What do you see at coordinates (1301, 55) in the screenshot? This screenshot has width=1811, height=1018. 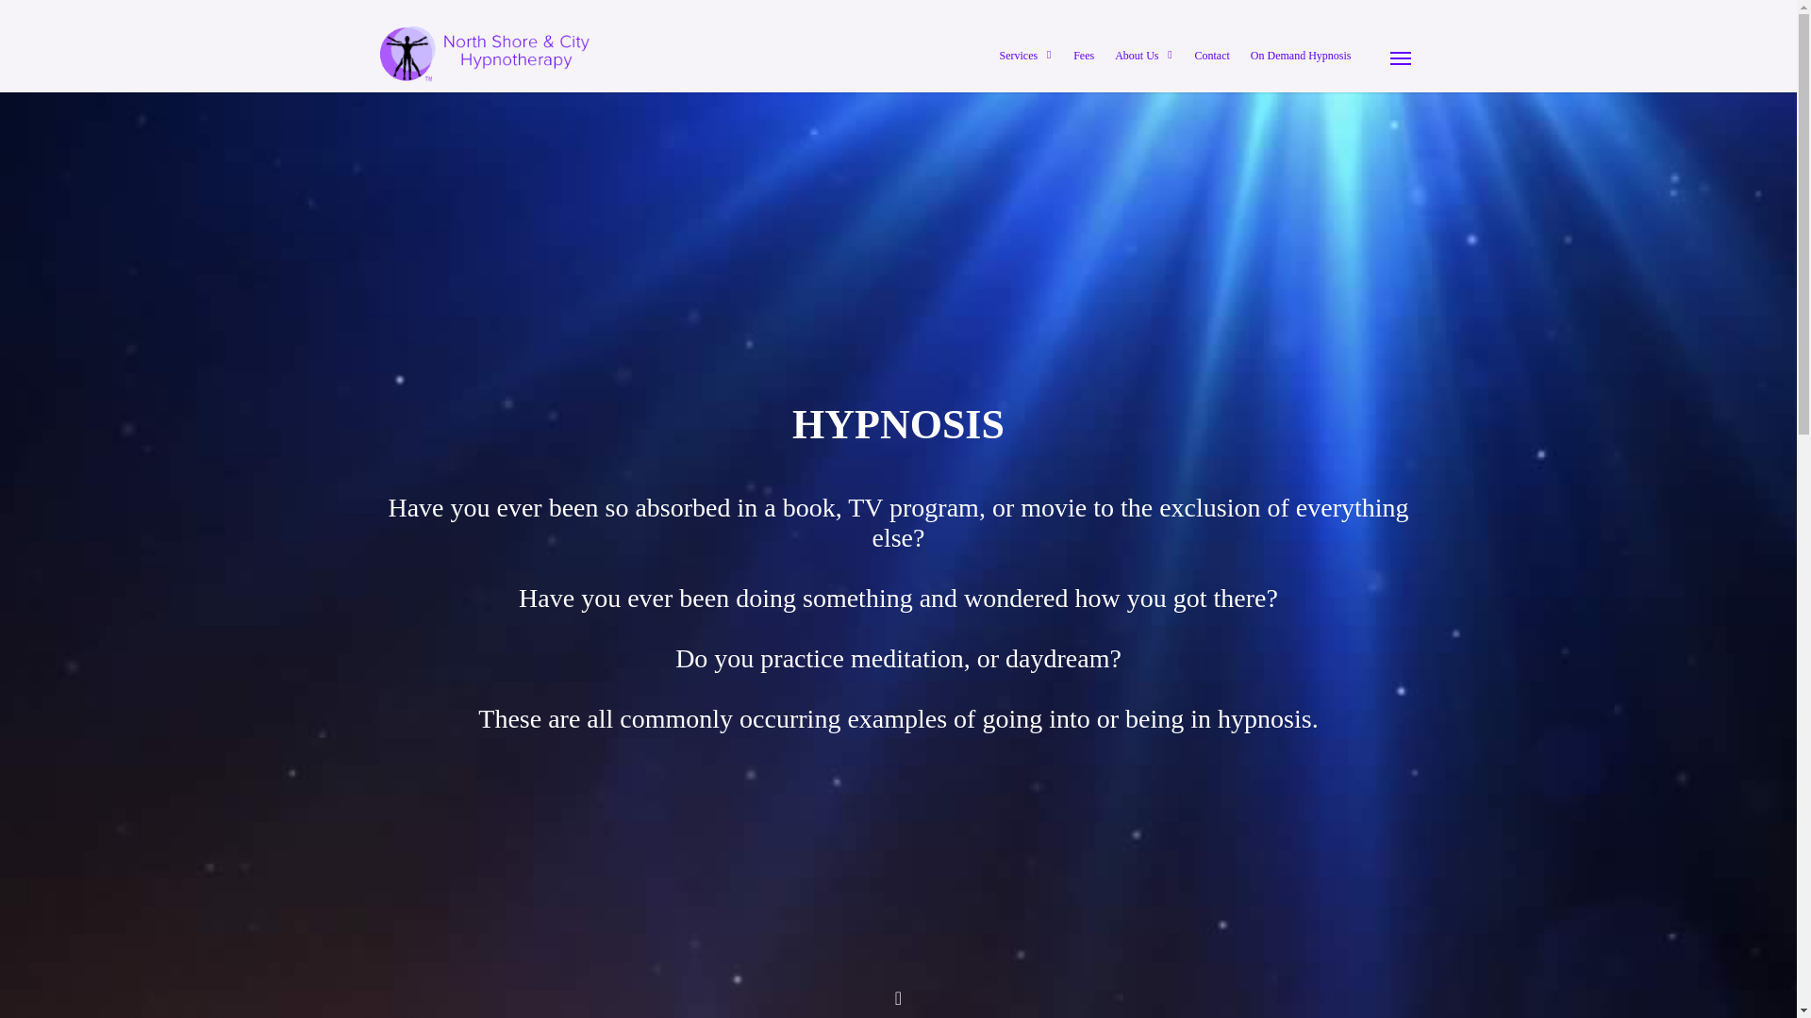 I see `On Demand Hypnosis` at bounding box center [1301, 55].